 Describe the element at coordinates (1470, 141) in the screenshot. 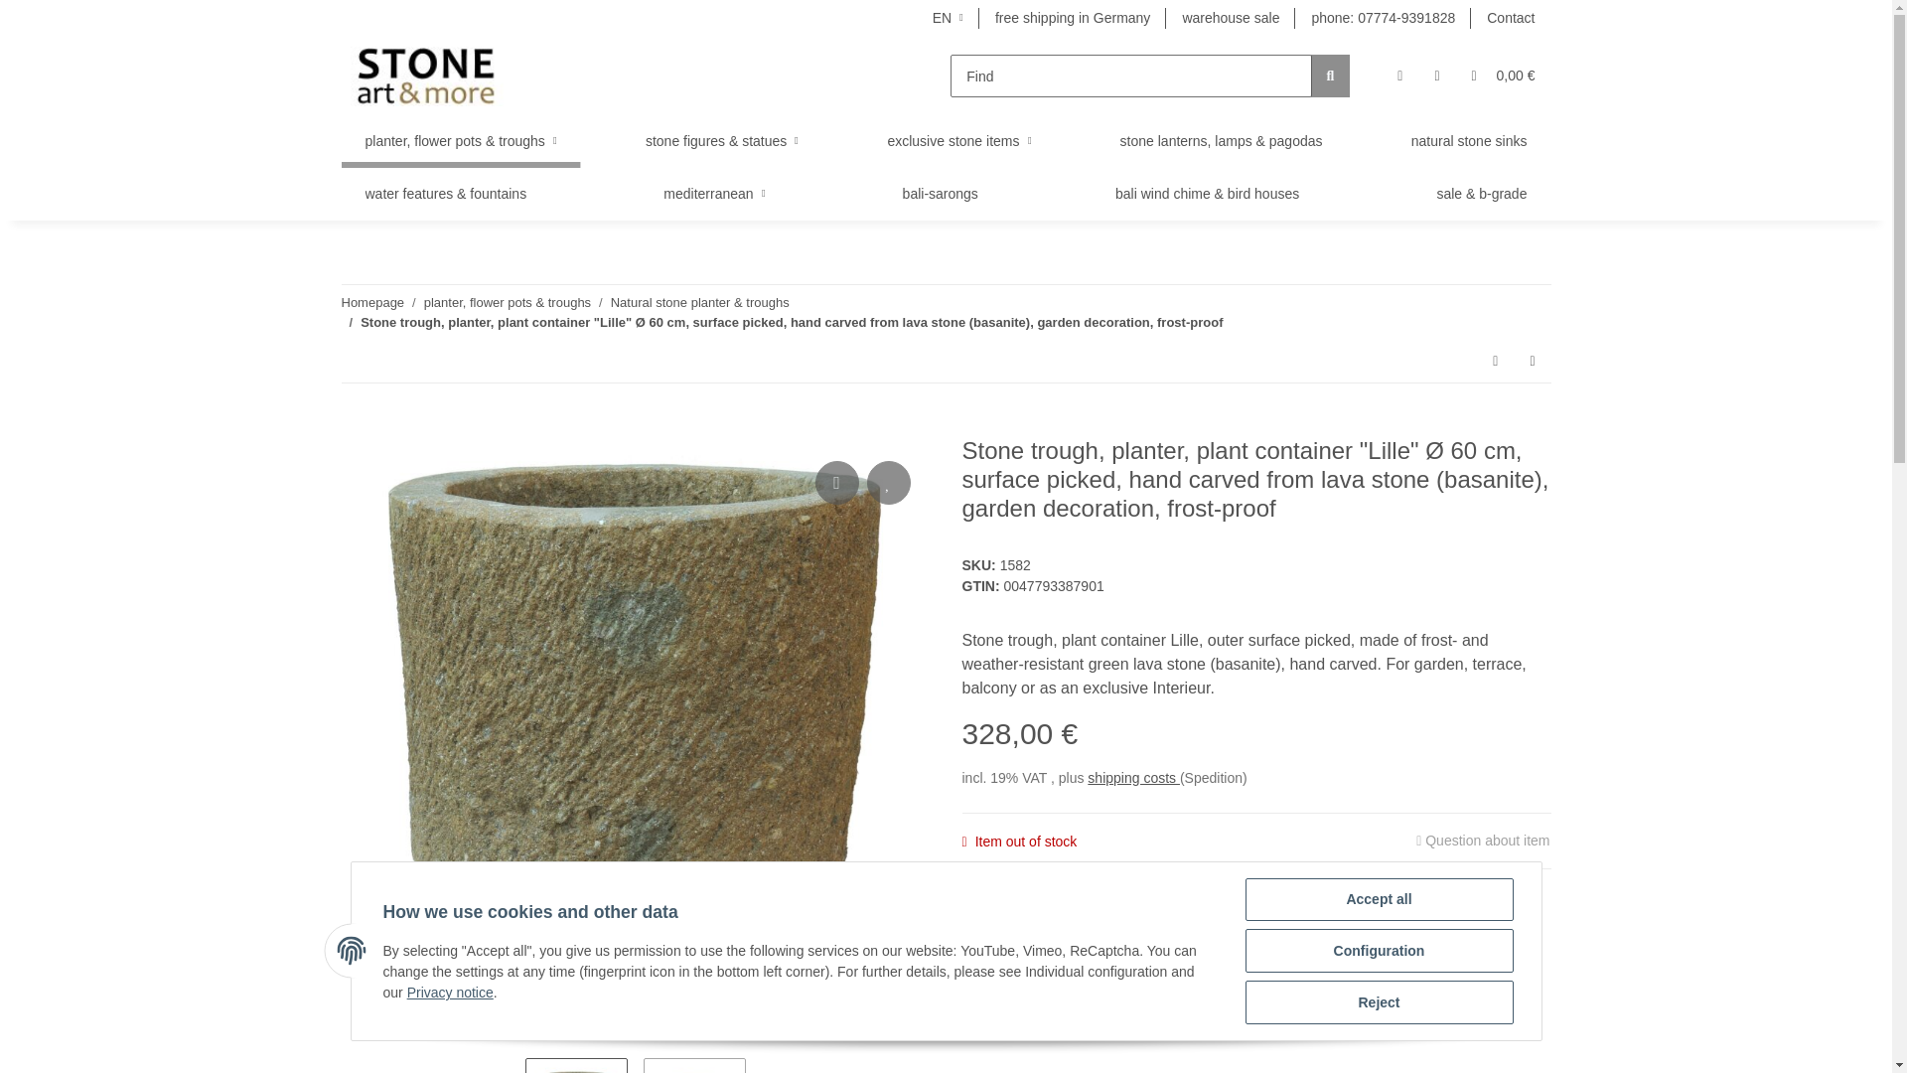

I see `natural stone sinks` at that location.